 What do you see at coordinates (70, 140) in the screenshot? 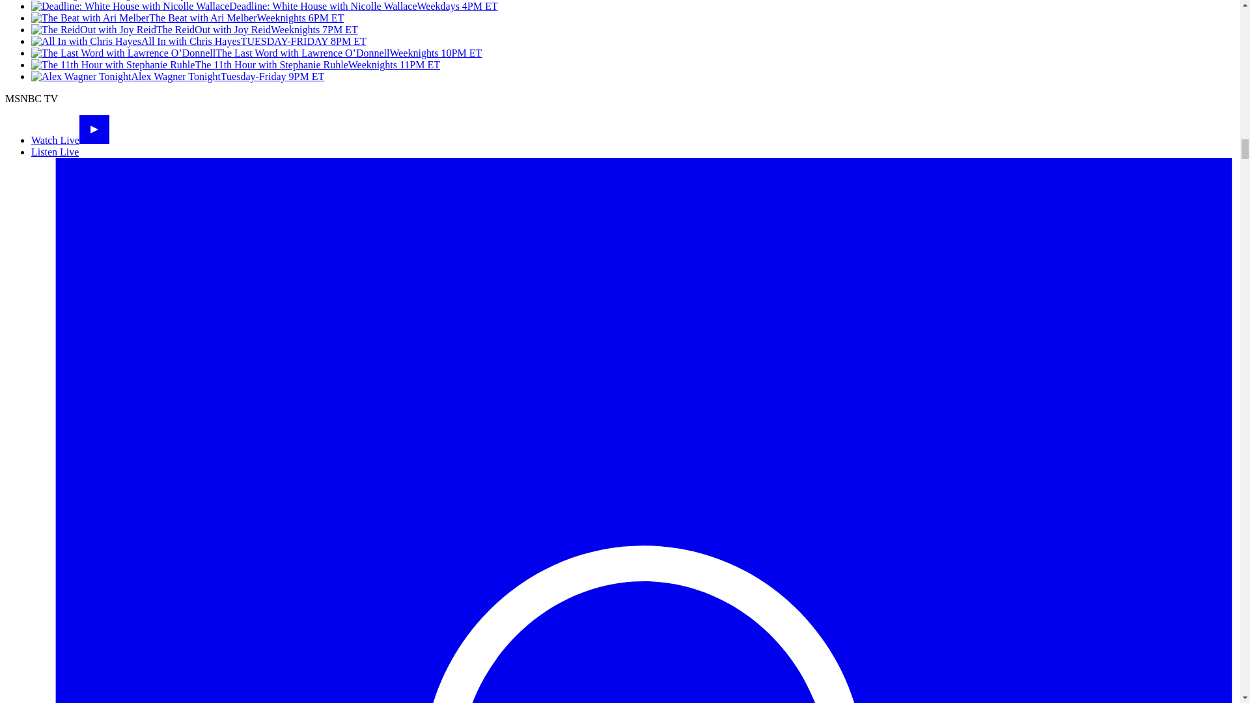
I see `Watch Live` at bounding box center [70, 140].